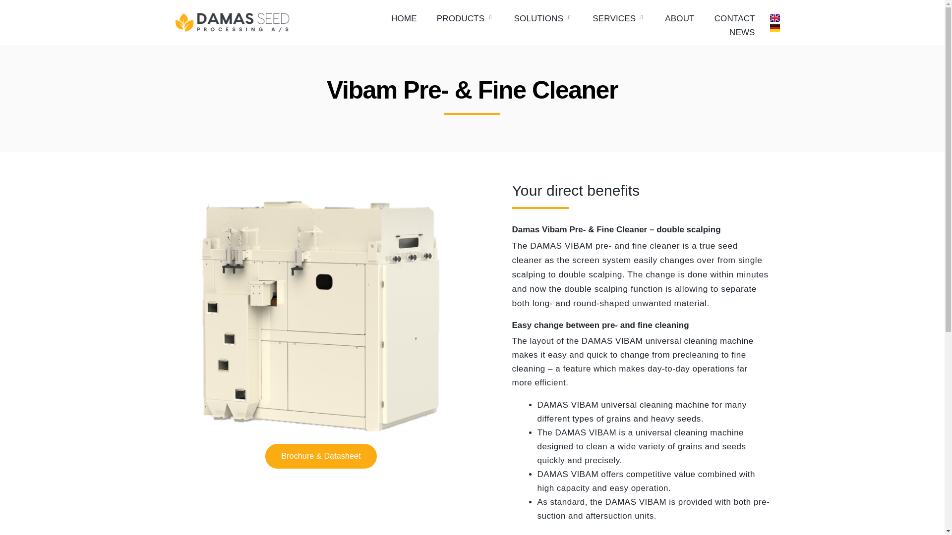 This screenshot has height=535, width=952. Describe the element at coordinates (641, 190) in the screenshot. I see `Your direct benefits` at that location.